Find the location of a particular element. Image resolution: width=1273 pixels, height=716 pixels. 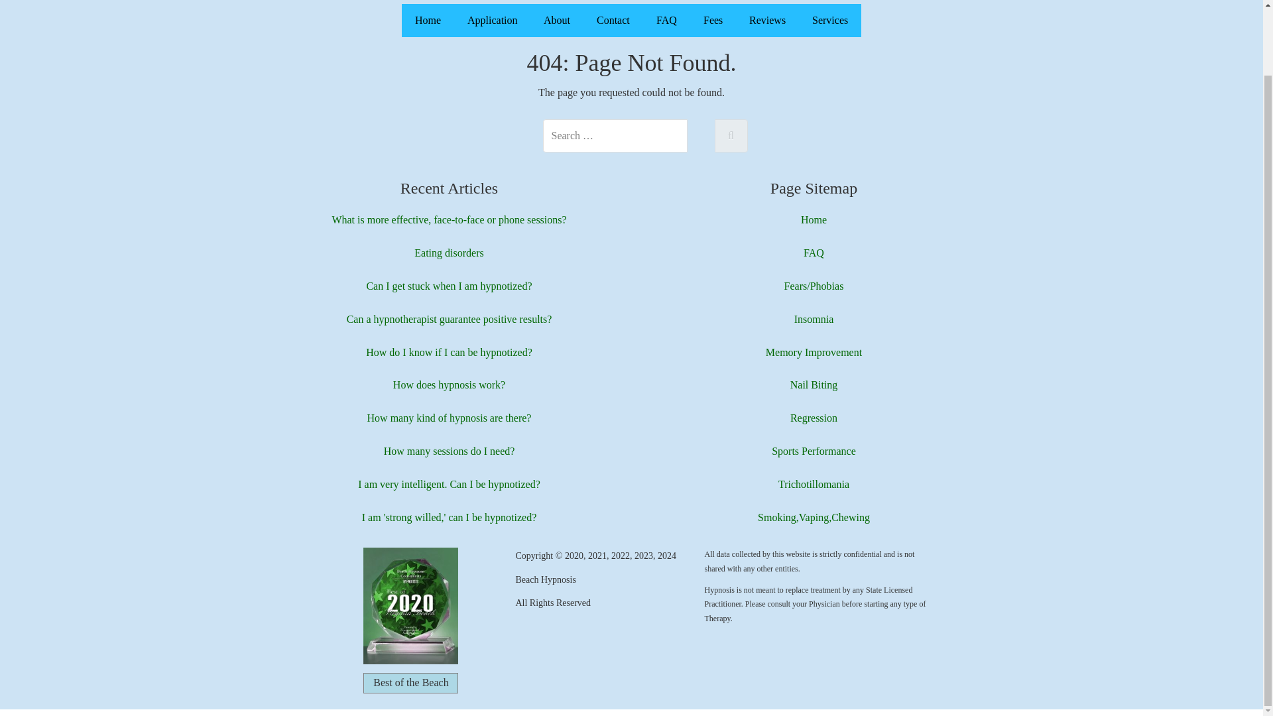

Services is located at coordinates (830, 21).